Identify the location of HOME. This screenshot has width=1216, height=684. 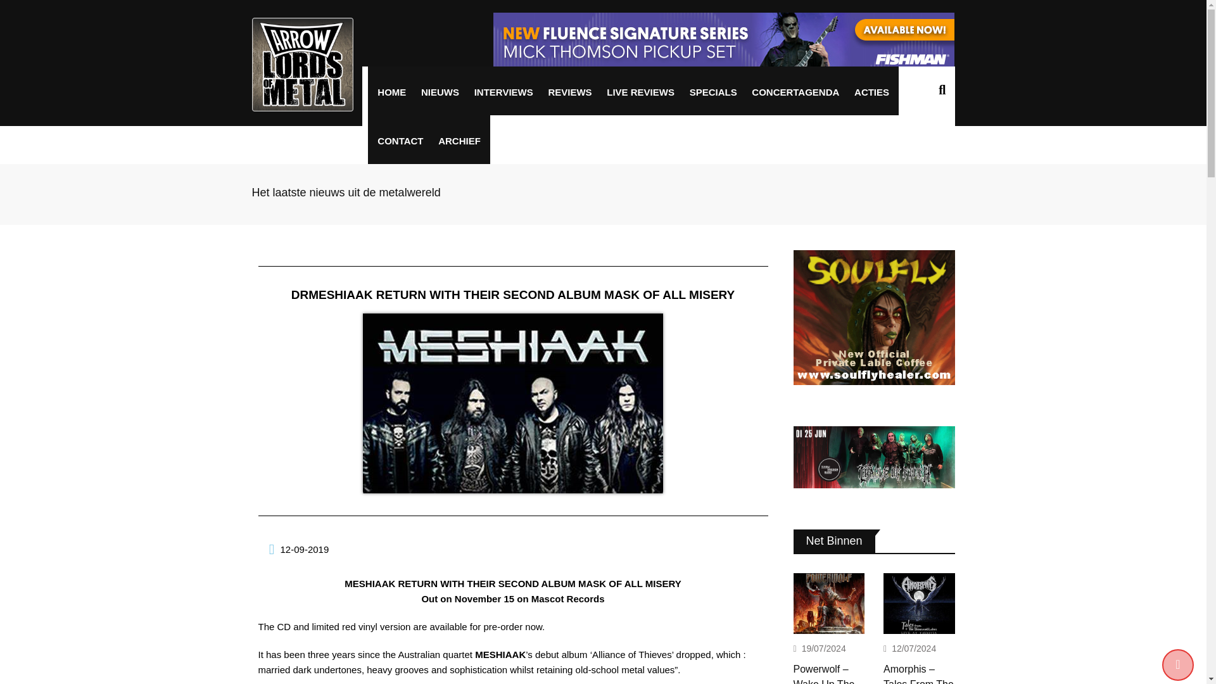
(391, 92).